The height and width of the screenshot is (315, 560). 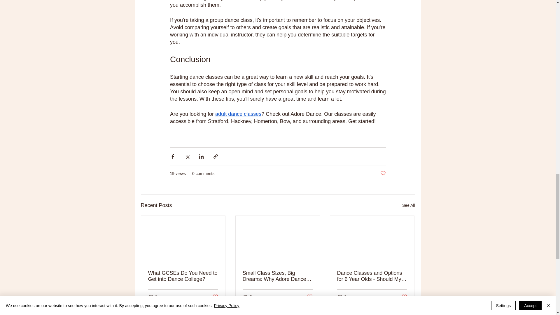 What do you see at coordinates (310, 297) in the screenshot?
I see `Post not marked as liked` at bounding box center [310, 297].